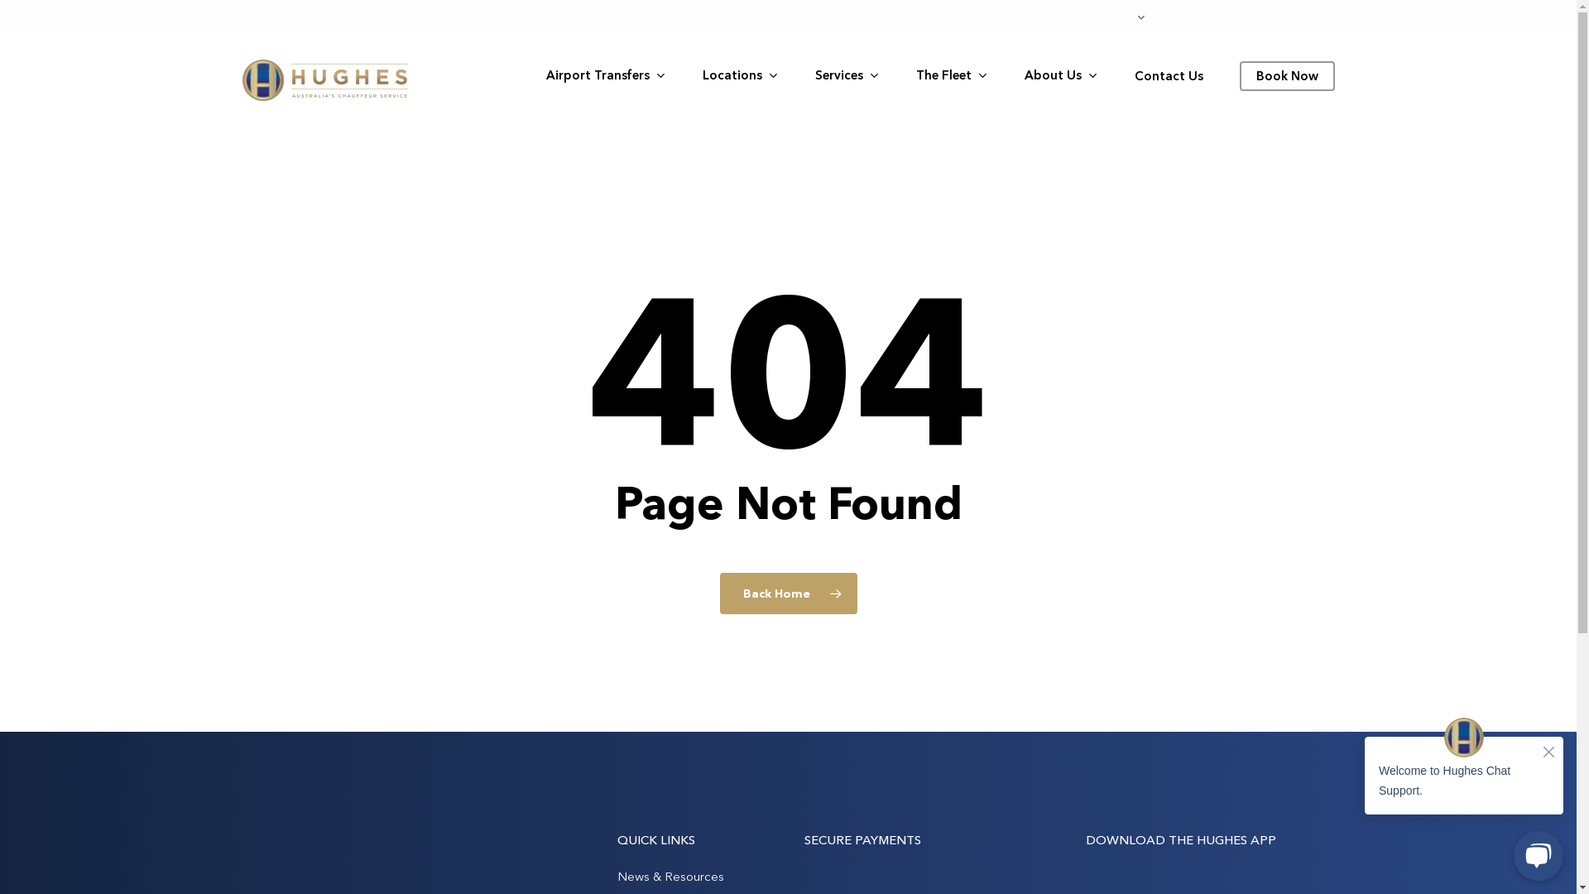  I want to click on Accounts, so click(1112, 18).